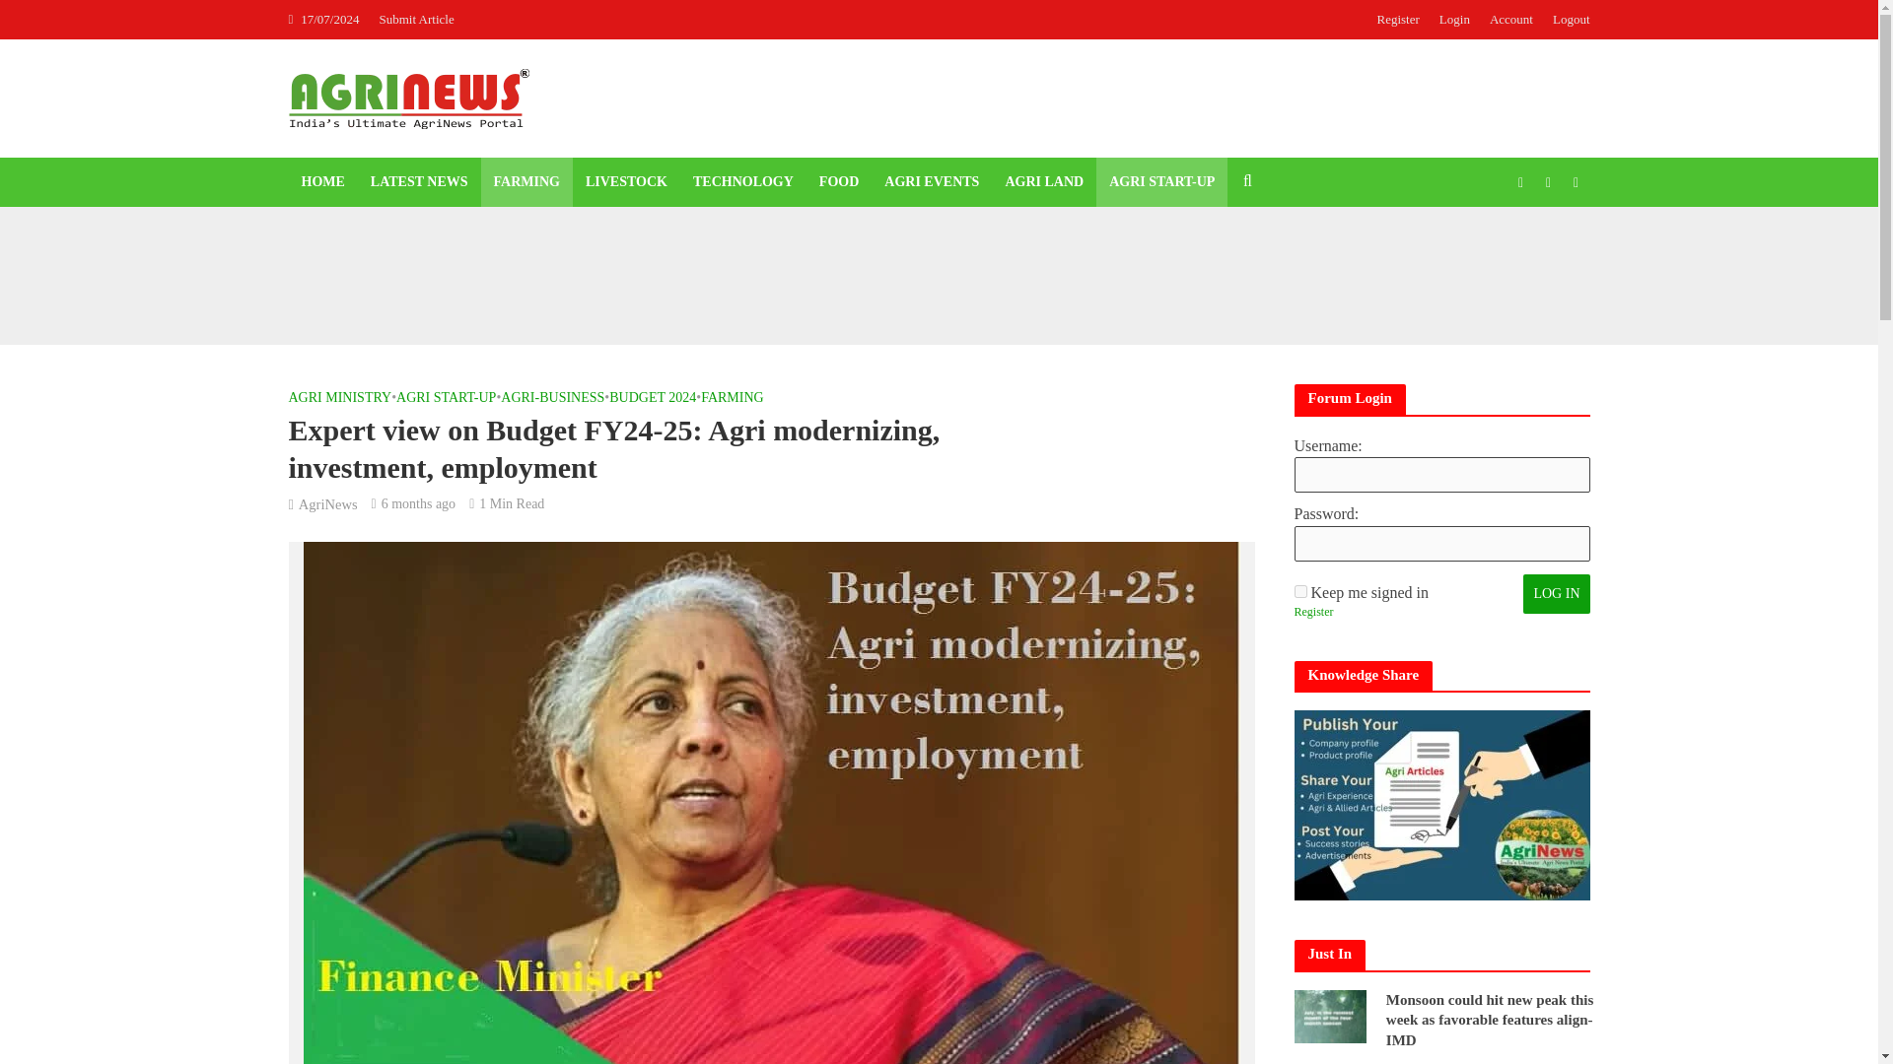  I want to click on FARMING, so click(526, 181).